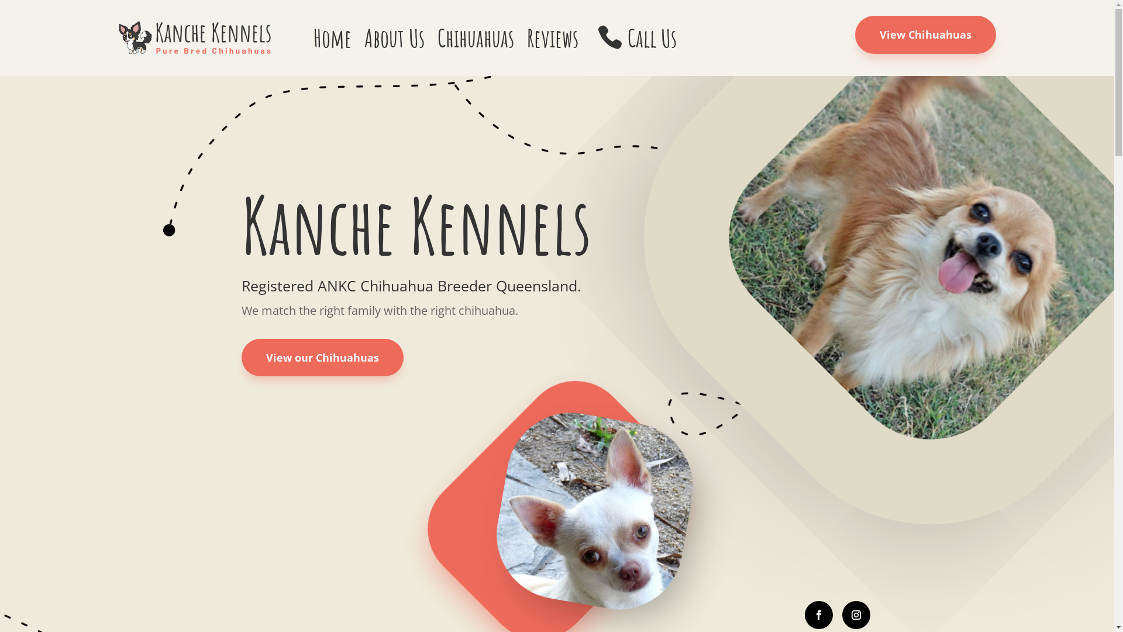 Image resolution: width=1123 pixels, height=632 pixels. What do you see at coordinates (634, 38) in the screenshot?
I see `Call Us` at bounding box center [634, 38].